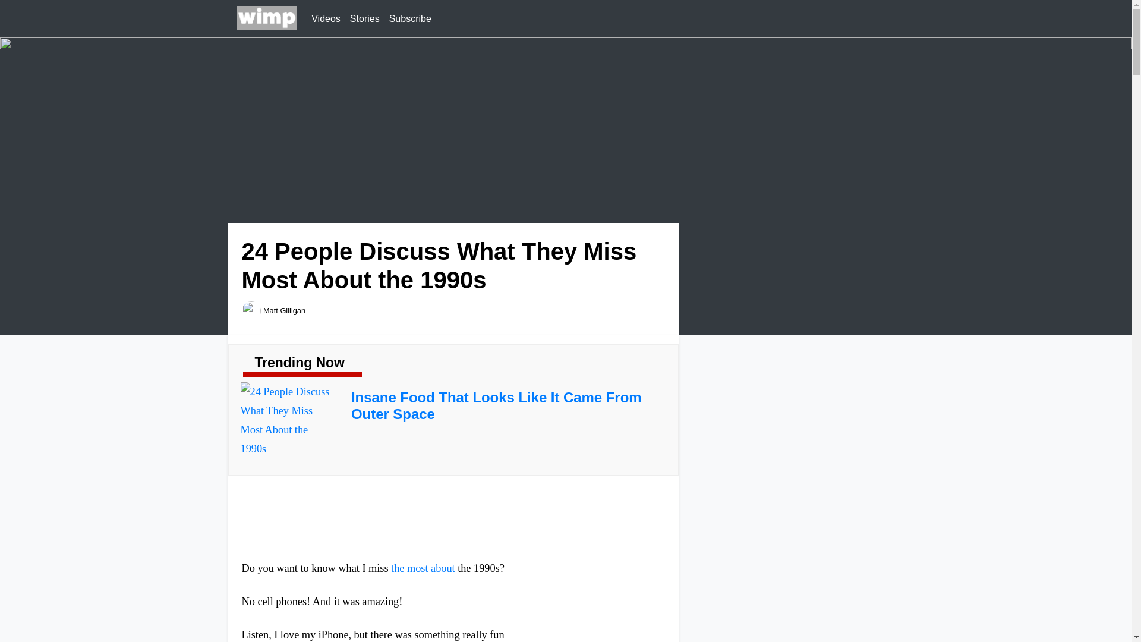  Describe the element at coordinates (496, 405) in the screenshot. I see `Insane Food That Looks Like It Came From Outer Space` at that location.